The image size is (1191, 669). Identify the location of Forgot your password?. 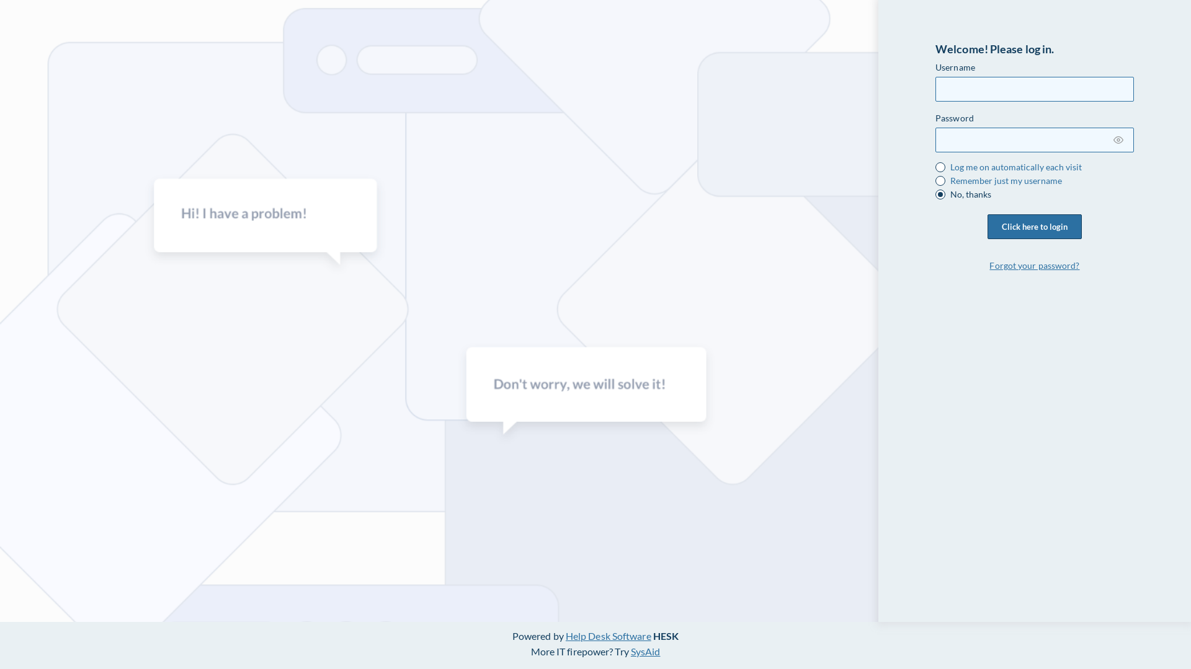
(1035, 265).